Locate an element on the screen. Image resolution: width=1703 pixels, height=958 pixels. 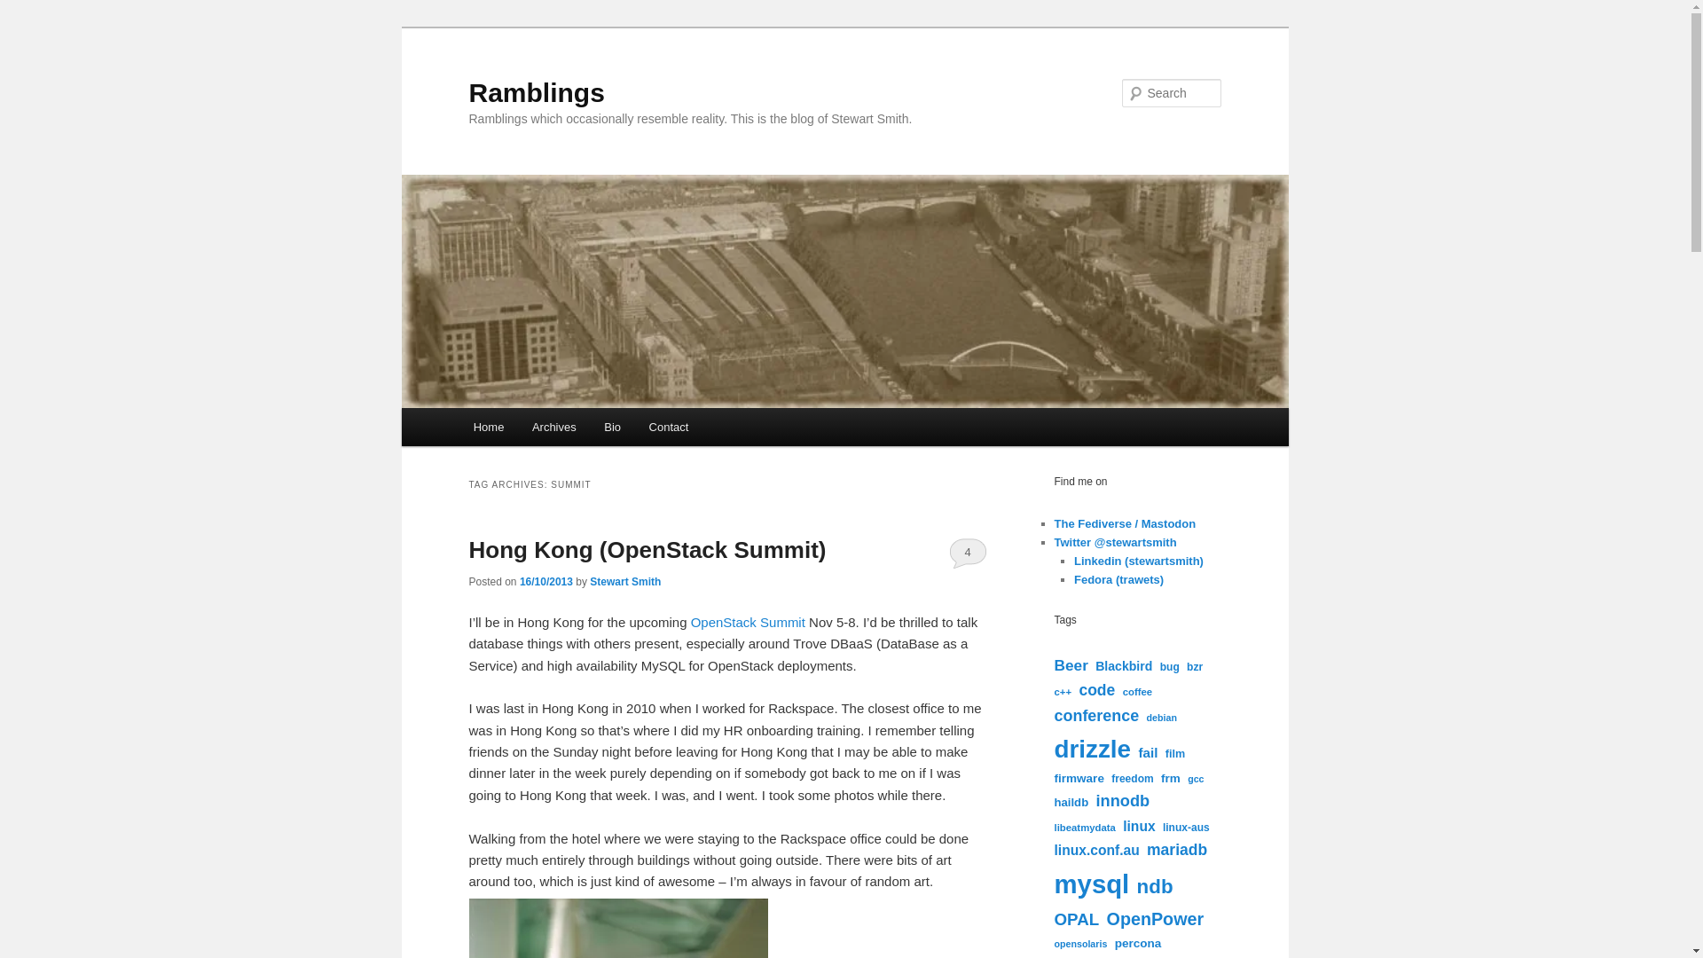
Contact is located at coordinates (669, 428).